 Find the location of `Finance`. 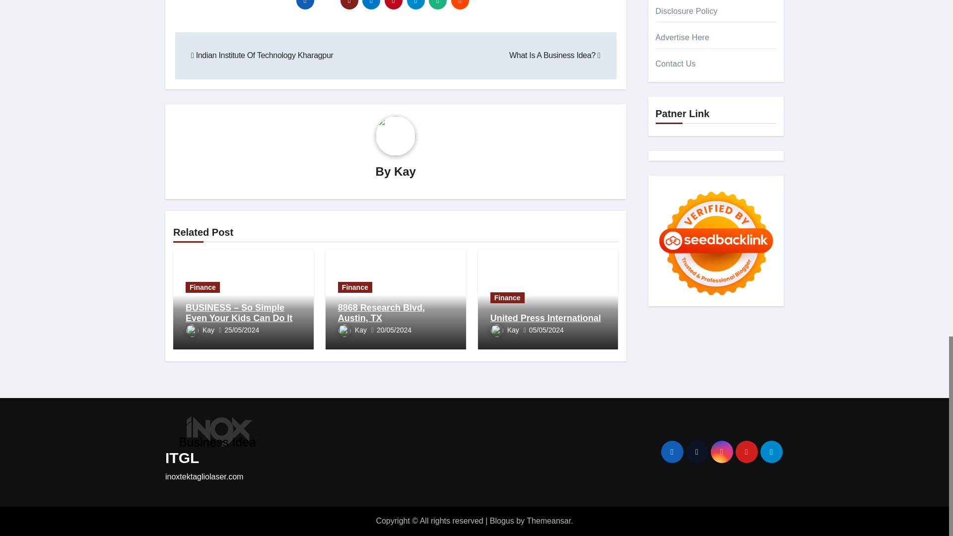

Finance is located at coordinates (203, 287).